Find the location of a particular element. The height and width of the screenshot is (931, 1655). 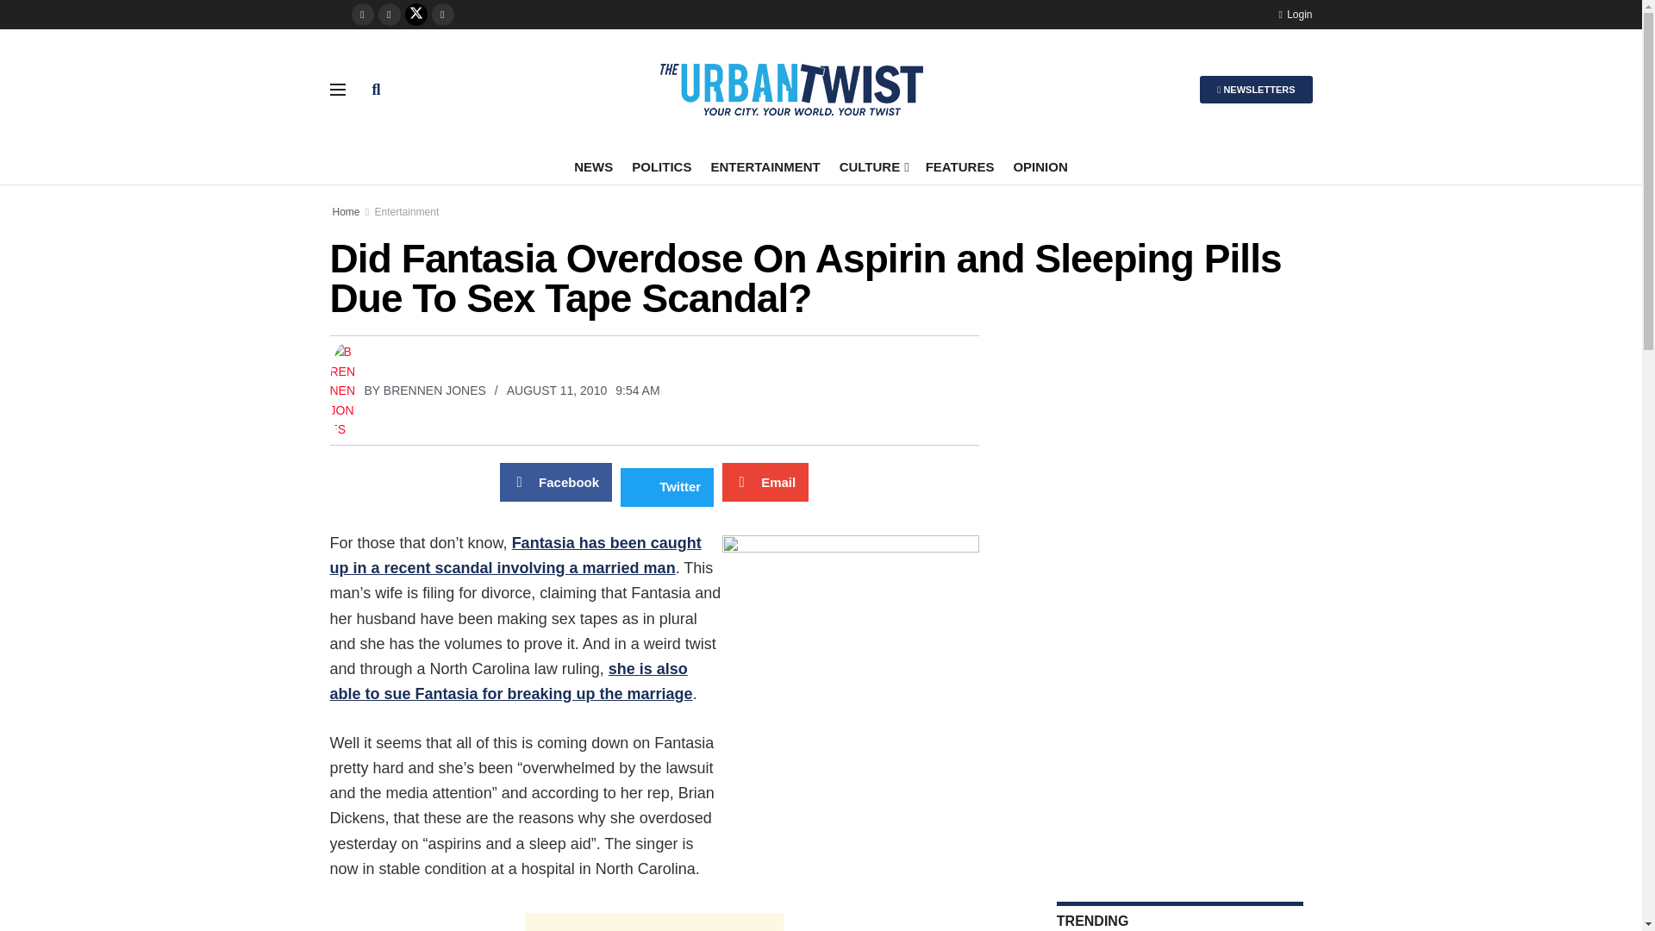

FEATURES is located at coordinates (959, 166).